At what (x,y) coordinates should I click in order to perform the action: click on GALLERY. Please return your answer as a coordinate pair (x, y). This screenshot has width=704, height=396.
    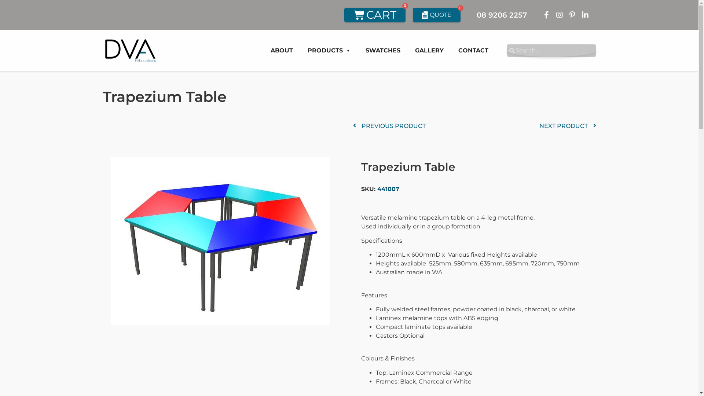
    Looking at the image, I should click on (429, 51).